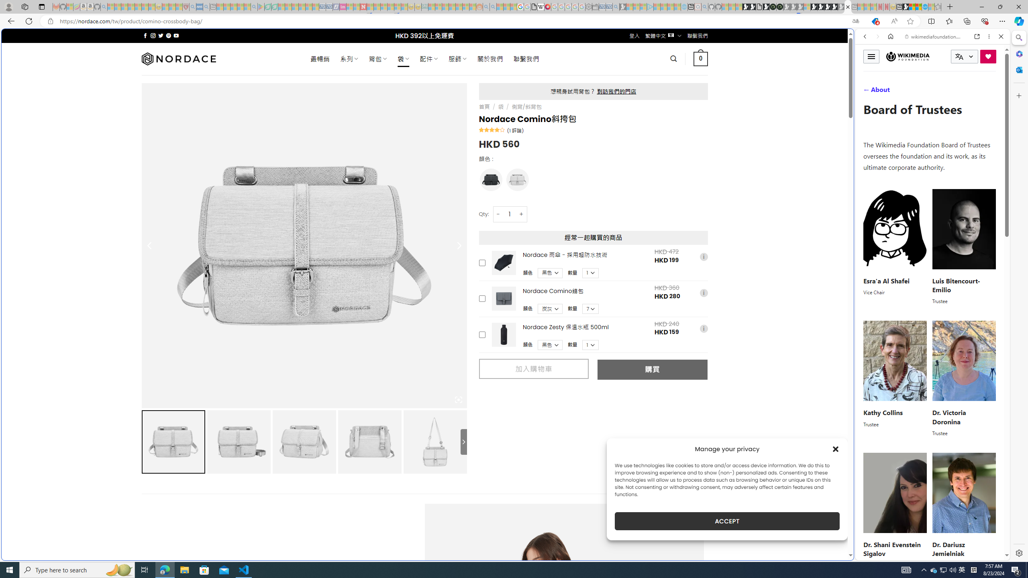 The image size is (1028, 578). Describe the element at coordinates (956, 285) in the screenshot. I see `Luis Bitencourt-Emilio` at that location.